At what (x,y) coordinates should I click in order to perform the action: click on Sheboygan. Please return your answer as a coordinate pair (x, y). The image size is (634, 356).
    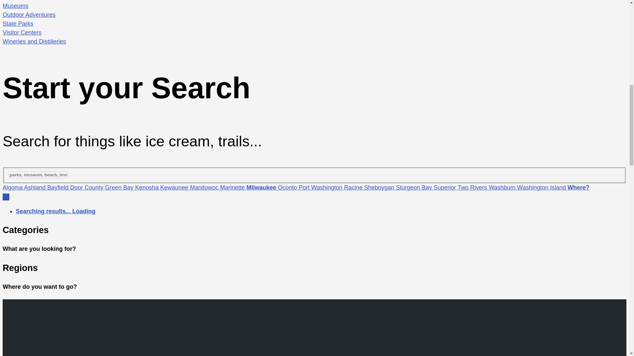
    Looking at the image, I should click on (380, 187).